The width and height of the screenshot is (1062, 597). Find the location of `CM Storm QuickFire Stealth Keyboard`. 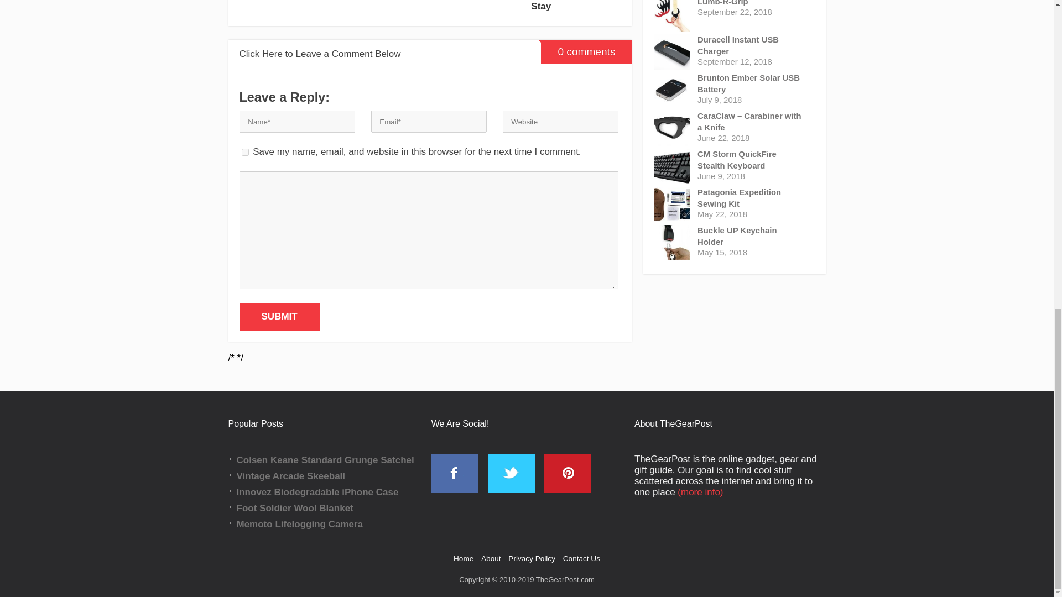

CM Storm QuickFire Stealth Keyboard is located at coordinates (751, 160).